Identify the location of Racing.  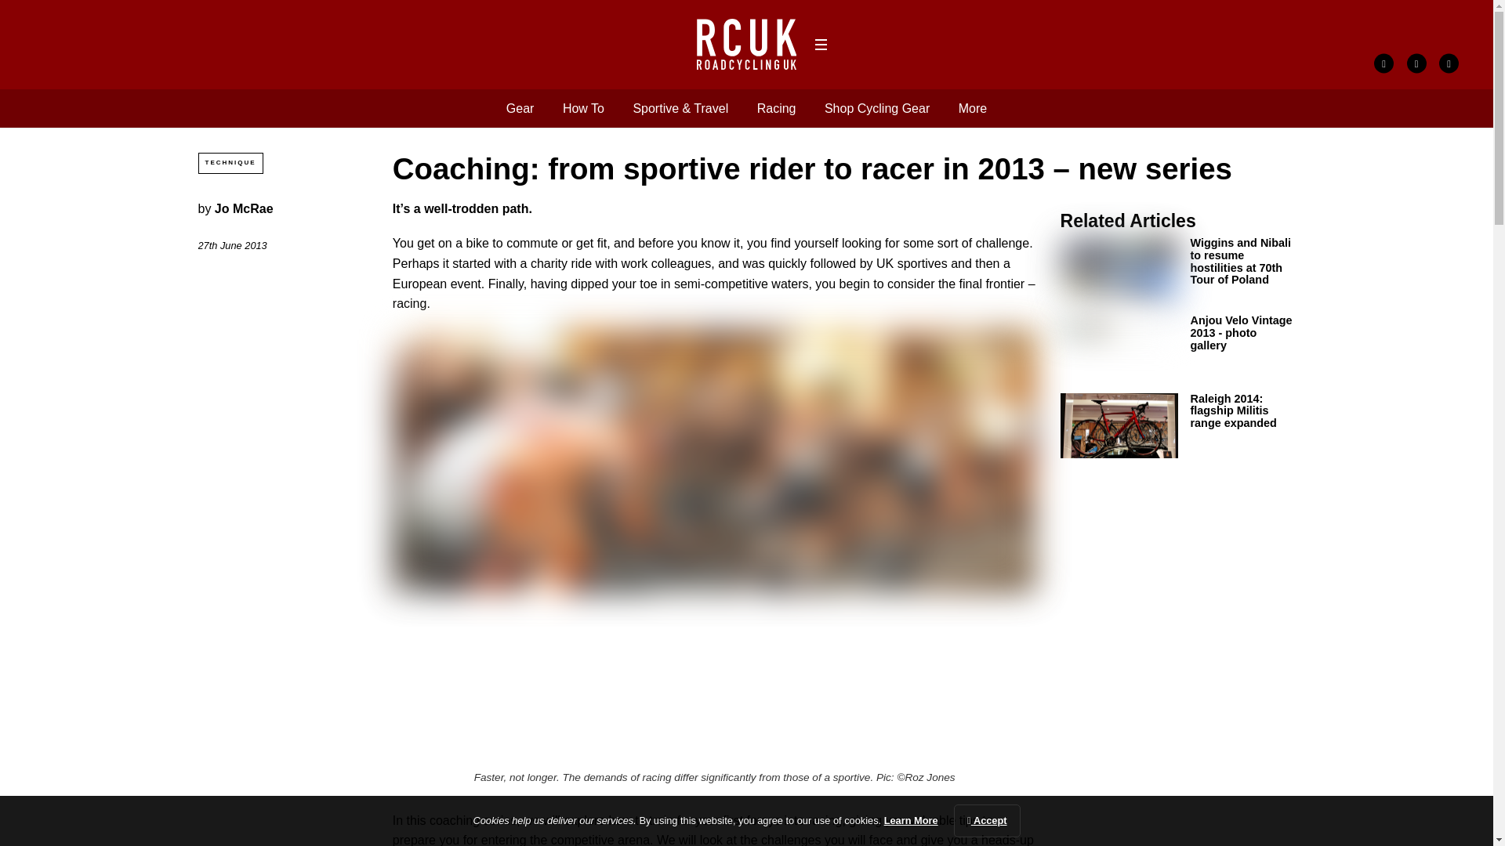
(776, 108).